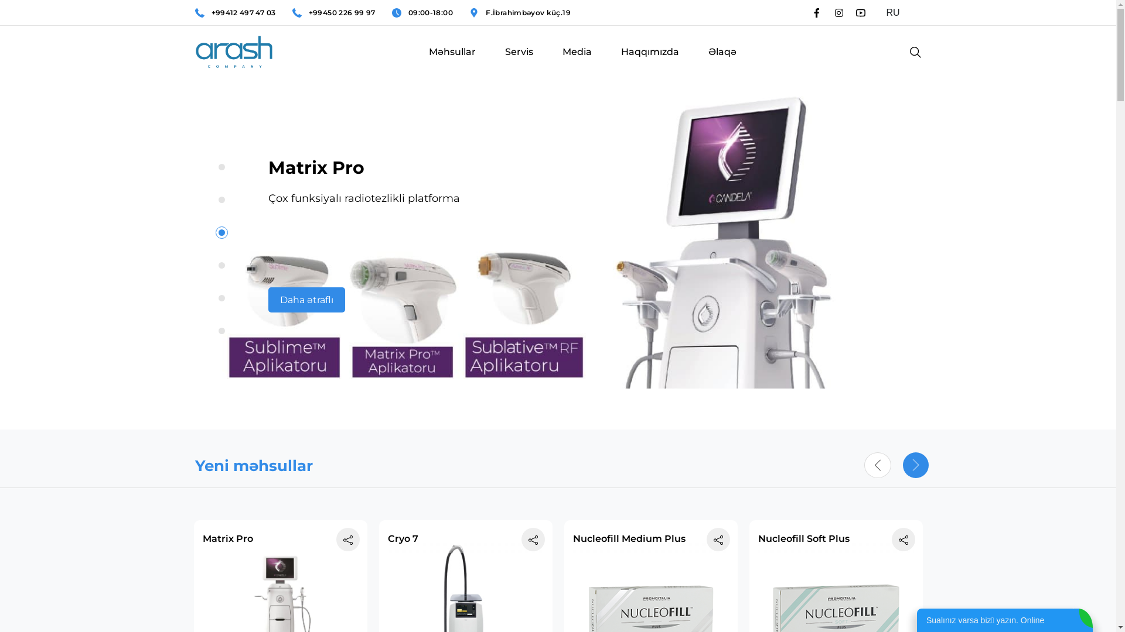 The image size is (1125, 632). Describe the element at coordinates (243, 13) in the screenshot. I see `+99412 497 47 03` at that location.